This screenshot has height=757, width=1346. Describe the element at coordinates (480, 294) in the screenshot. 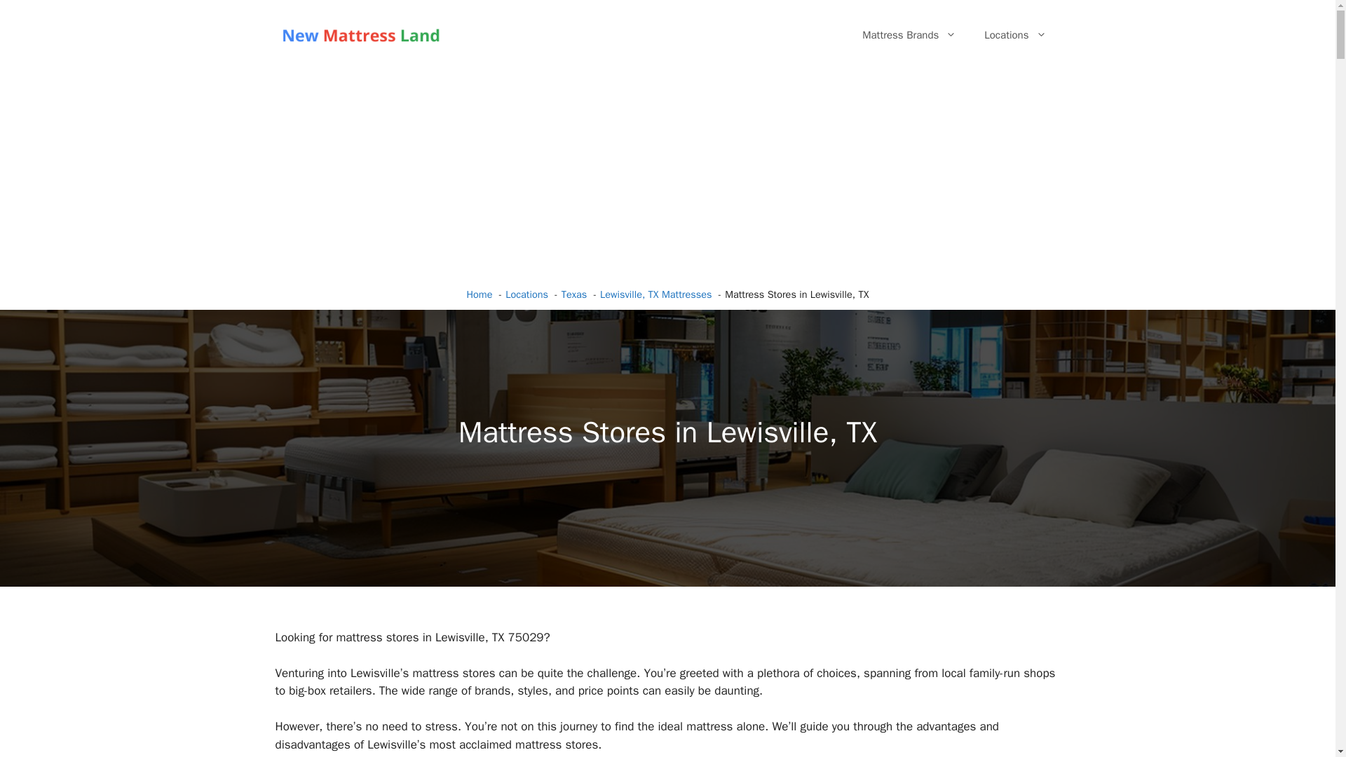

I see `Home` at that location.